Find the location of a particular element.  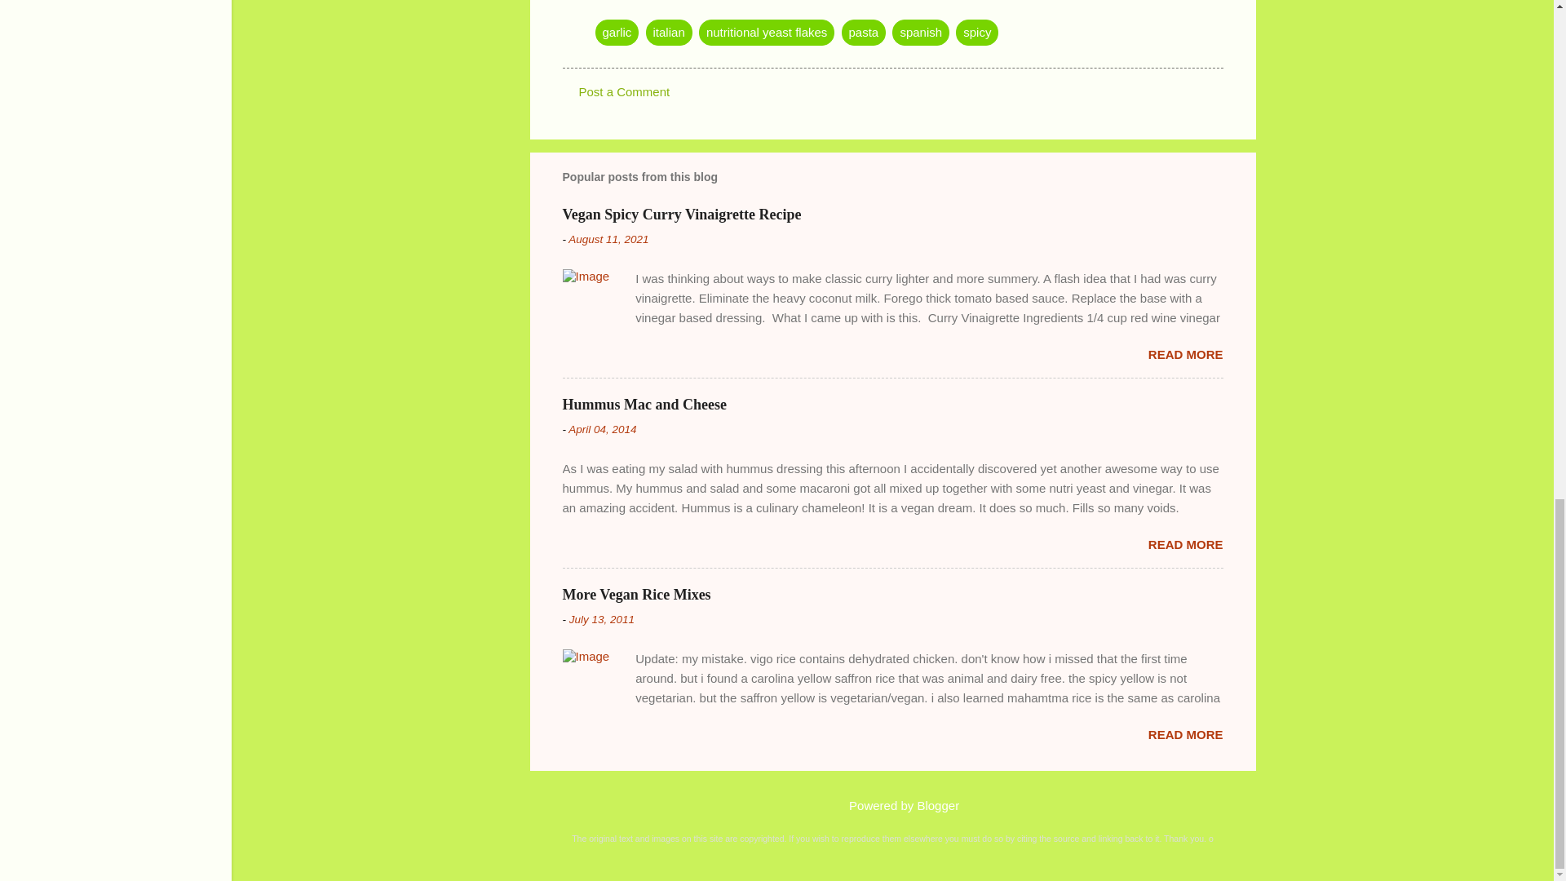

Hummus Mac and Cheese is located at coordinates (644, 405).